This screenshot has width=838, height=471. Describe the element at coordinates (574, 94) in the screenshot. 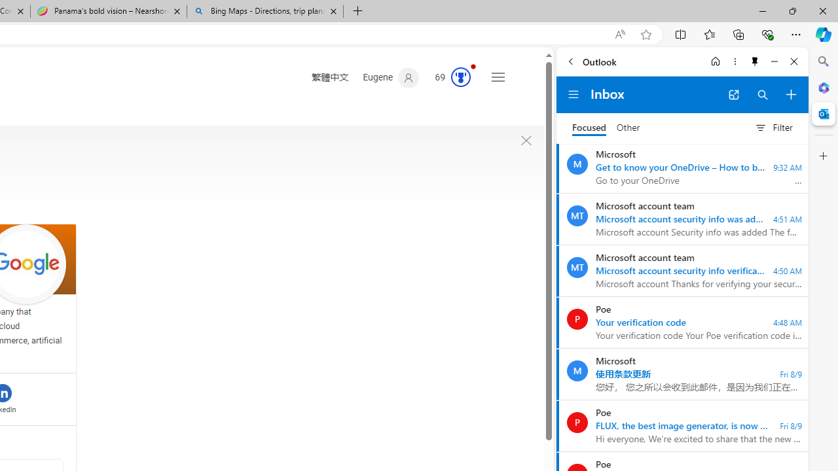

I see `Folder navigation` at that location.